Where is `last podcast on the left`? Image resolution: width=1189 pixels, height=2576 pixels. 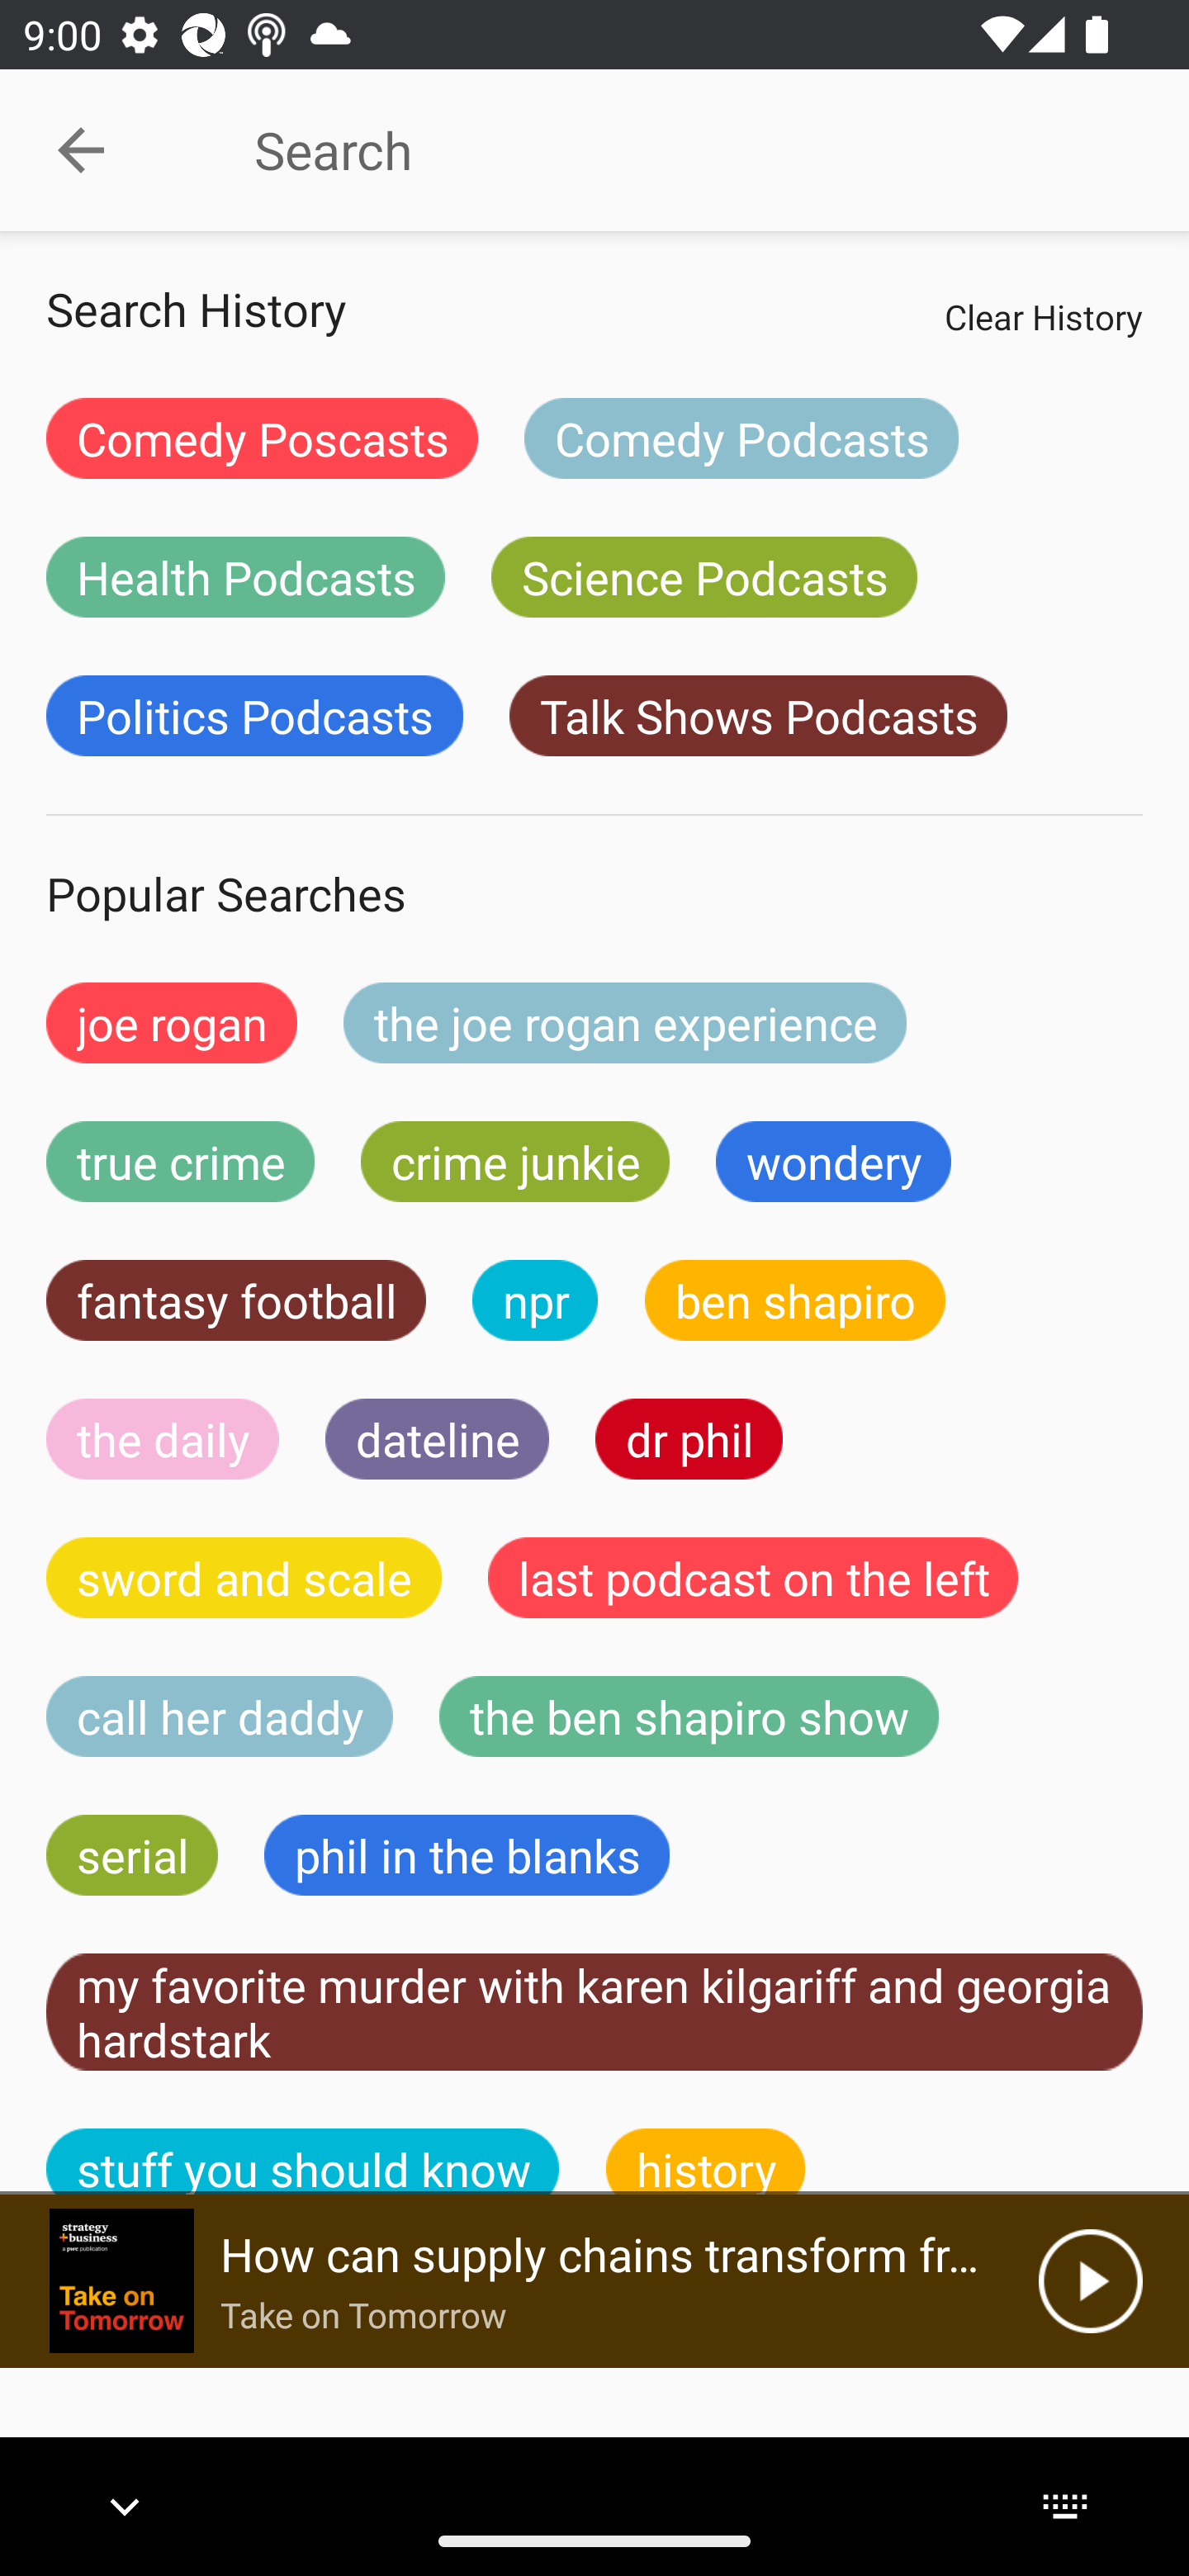
last podcast on the left is located at coordinates (753, 1577).